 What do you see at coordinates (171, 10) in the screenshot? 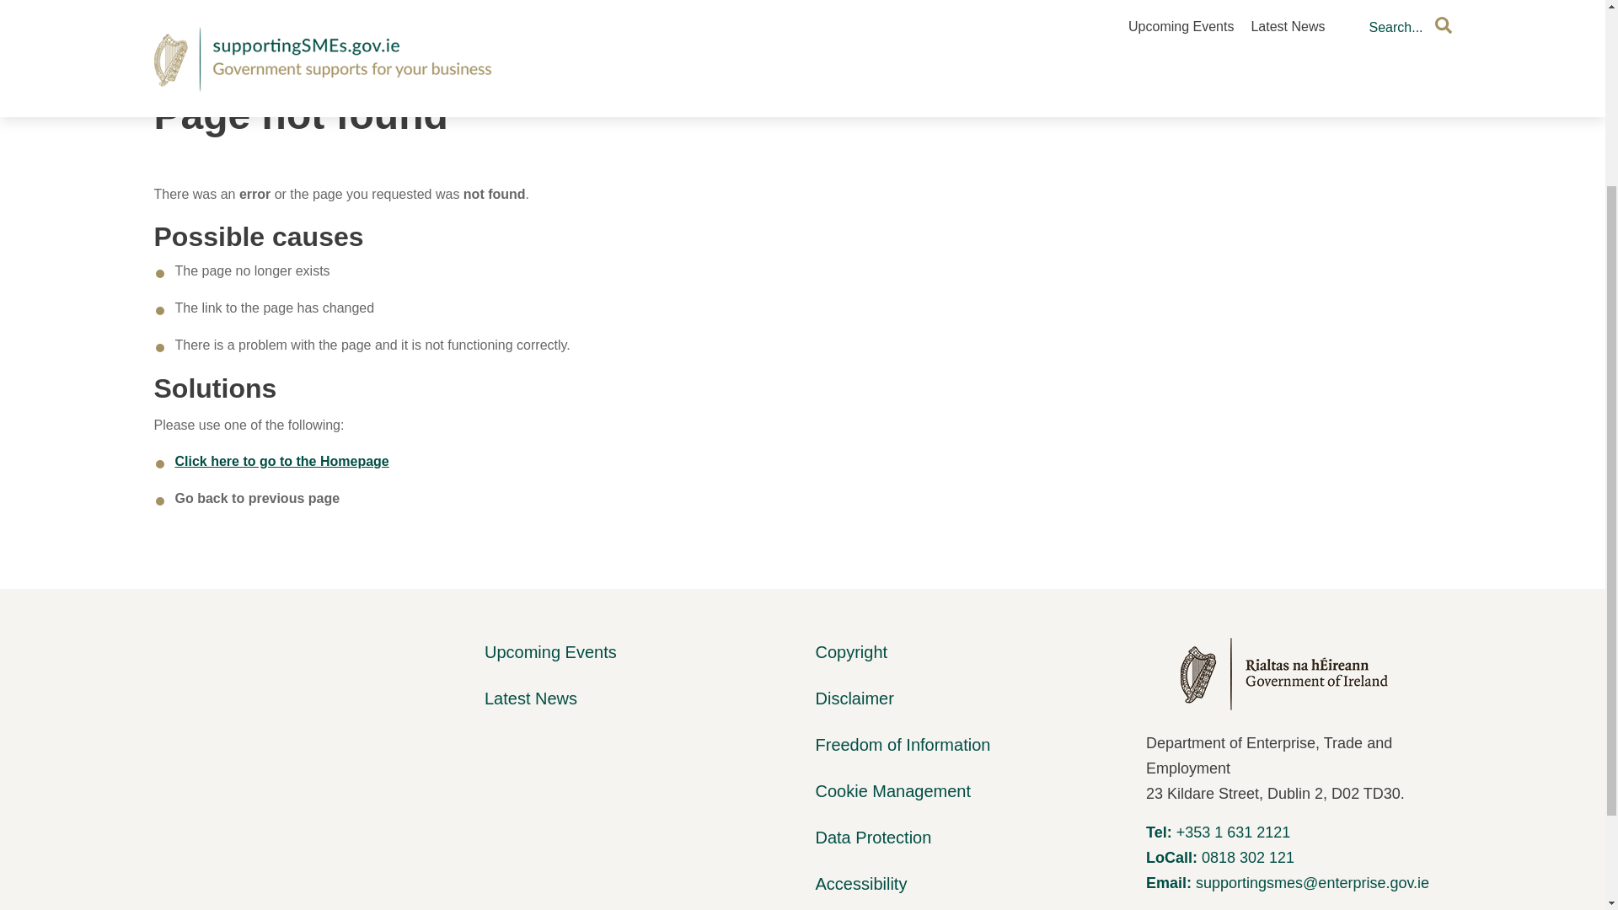
I see `Home` at bounding box center [171, 10].